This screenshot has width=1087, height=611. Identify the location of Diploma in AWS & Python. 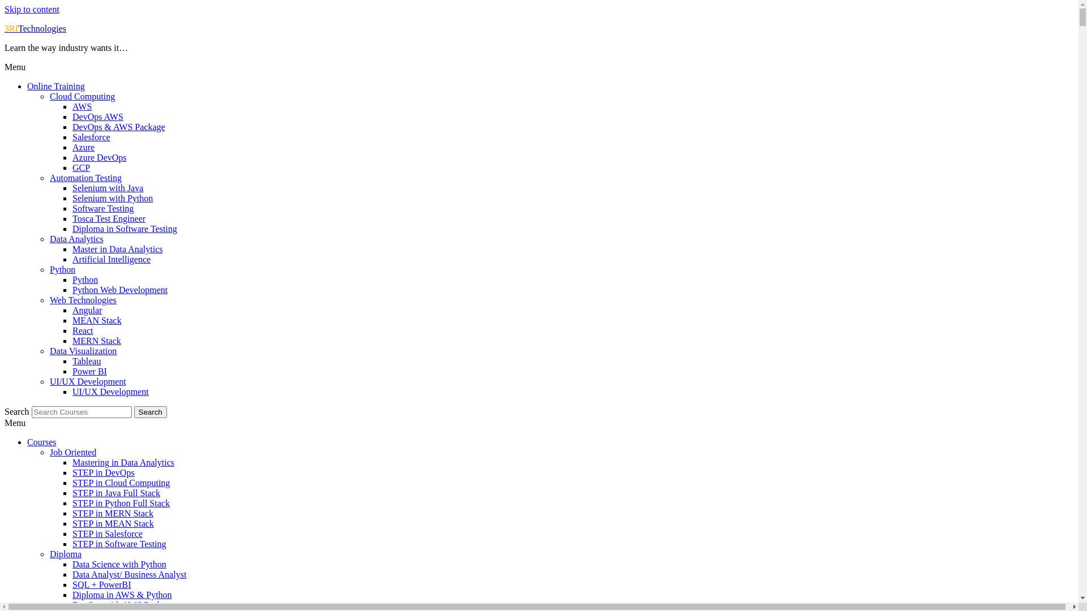
(122, 595).